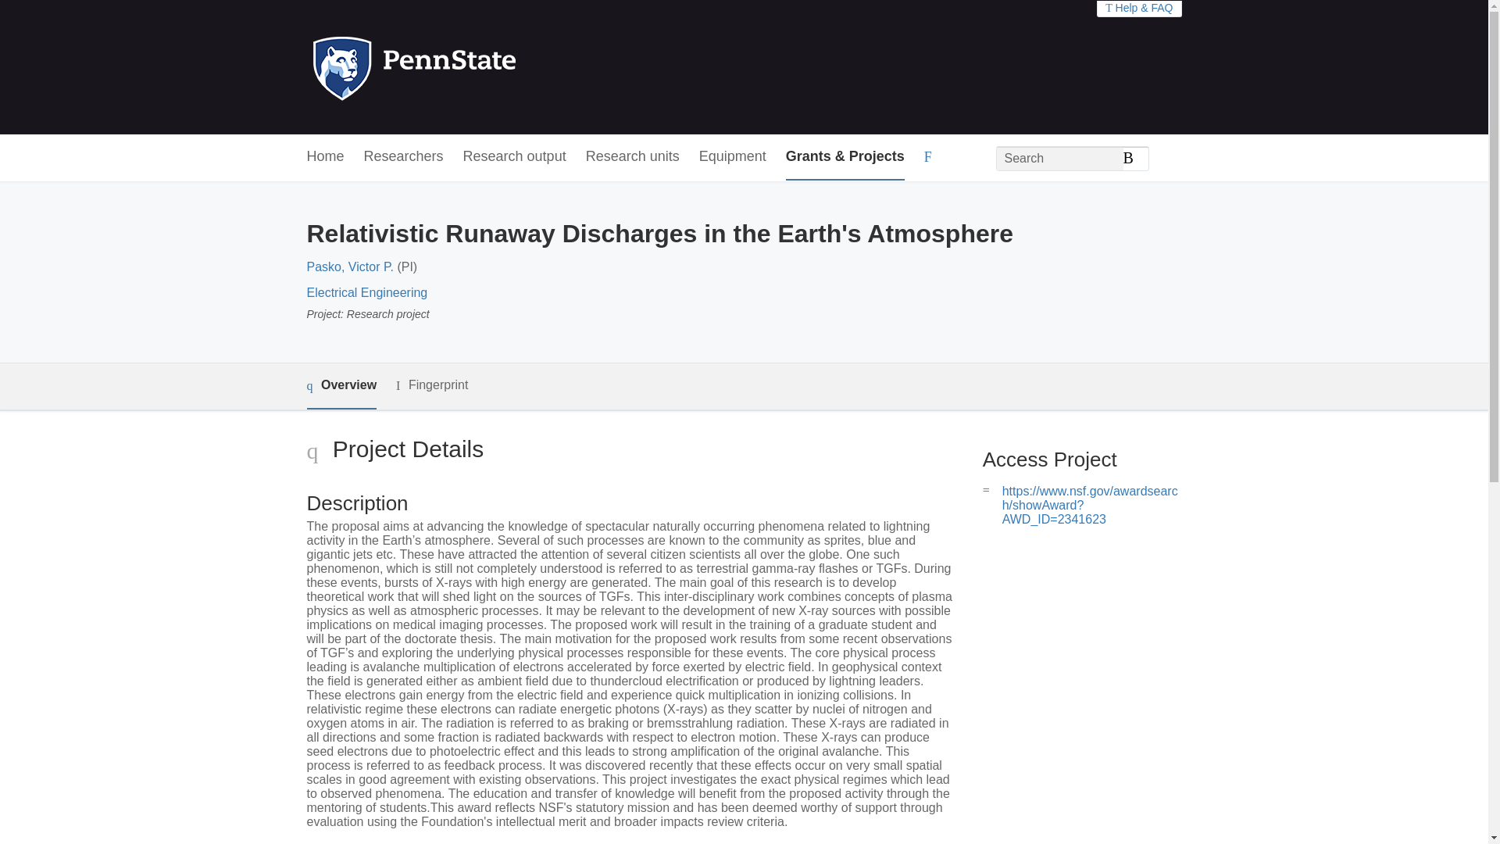  I want to click on Research output, so click(515, 157).